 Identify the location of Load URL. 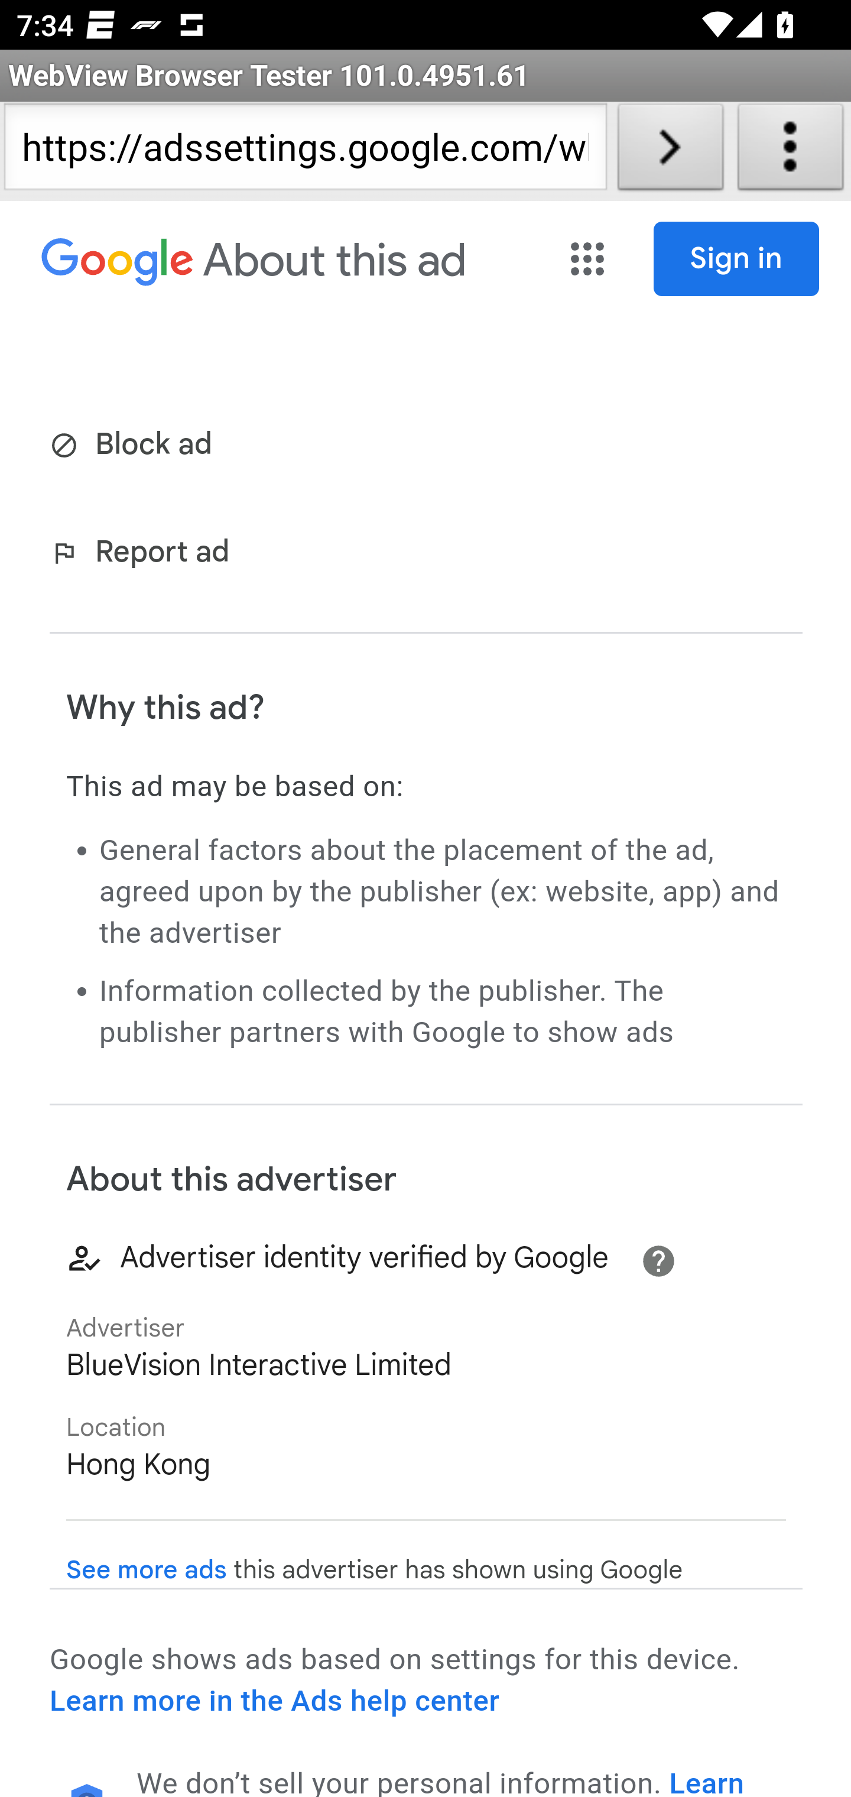
(670, 151).